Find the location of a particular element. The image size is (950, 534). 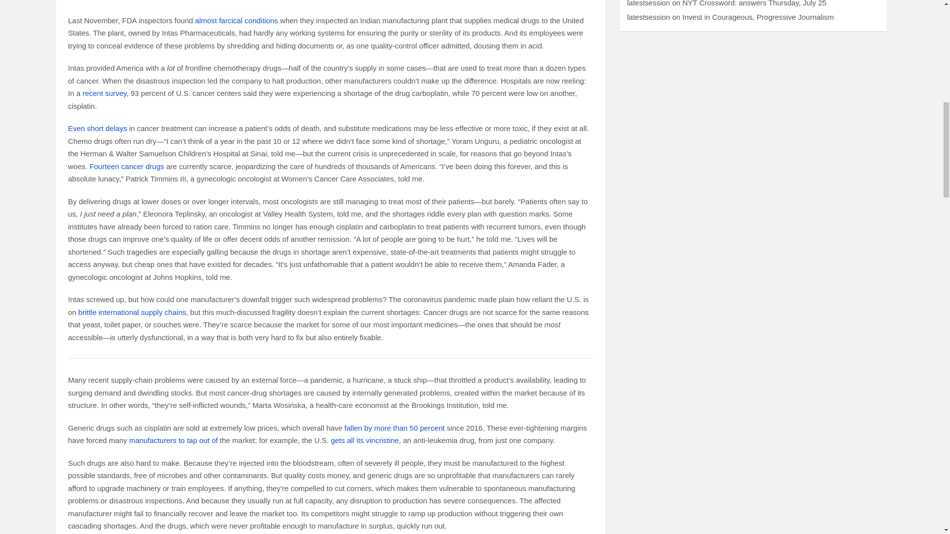

gets all its vincristine is located at coordinates (365, 440).